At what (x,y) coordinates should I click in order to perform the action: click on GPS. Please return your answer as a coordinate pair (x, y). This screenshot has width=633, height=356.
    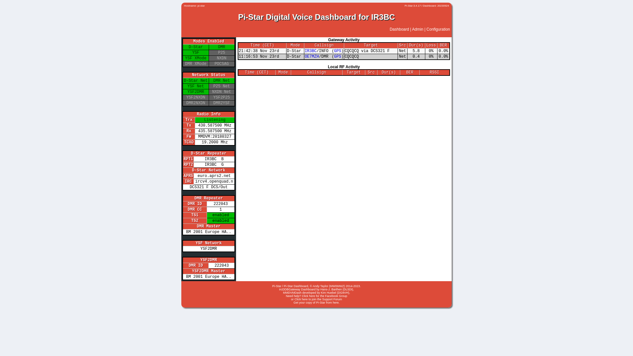
    Looking at the image, I should click on (338, 51).